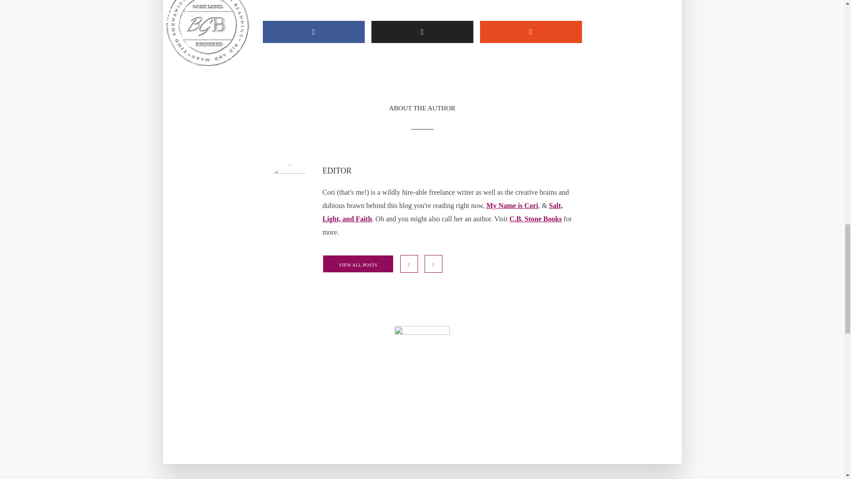 This screenshot has height=479, width=851. Describe the element at coordinates (442, 212) in the screenshot. I see `Salt, Light, and Faith` at that location.